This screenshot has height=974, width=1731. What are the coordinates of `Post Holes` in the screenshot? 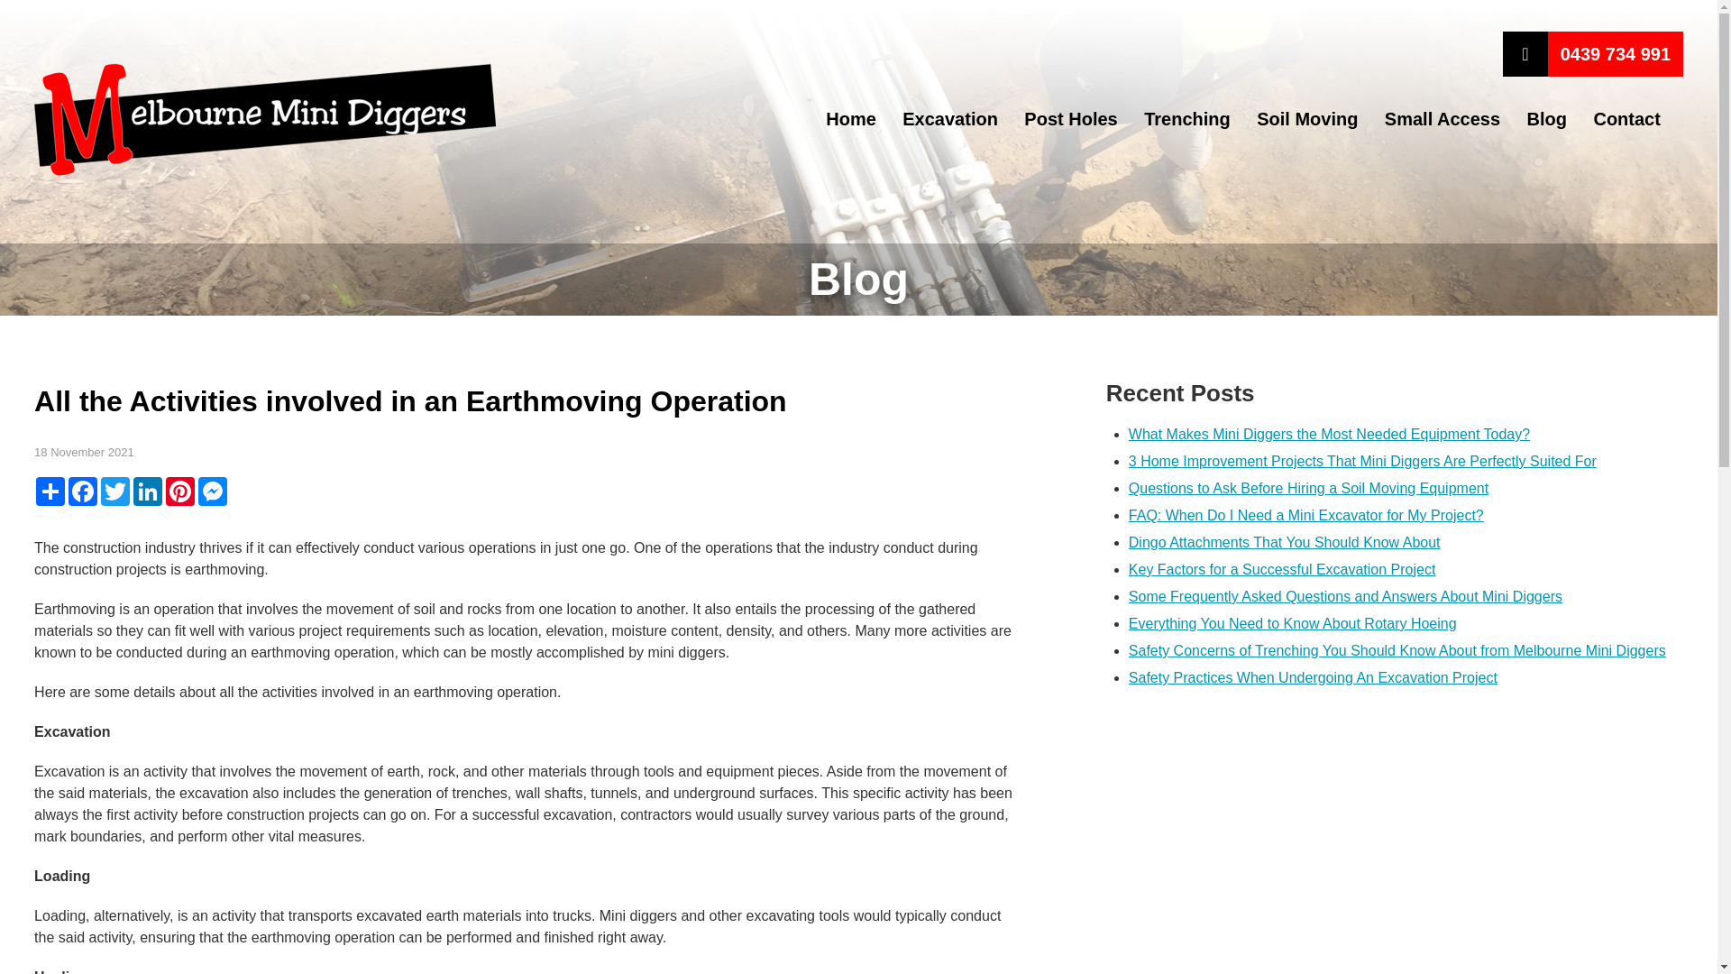 It's located at (1070, 118).